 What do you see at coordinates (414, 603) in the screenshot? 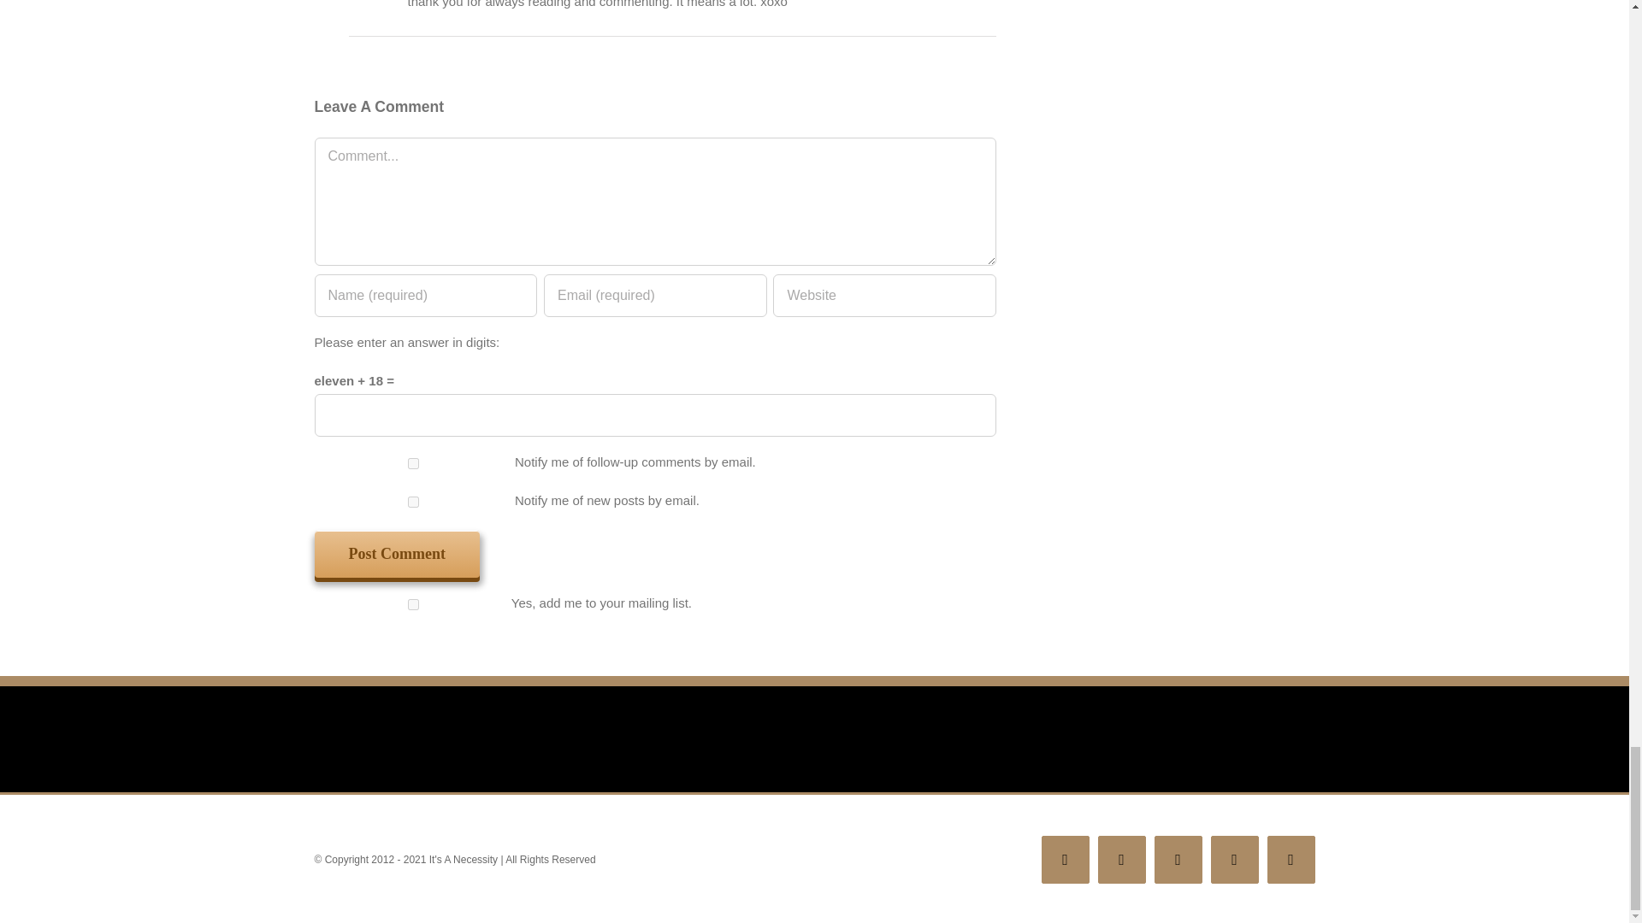
I see `1` at bounding box center [414, 603].